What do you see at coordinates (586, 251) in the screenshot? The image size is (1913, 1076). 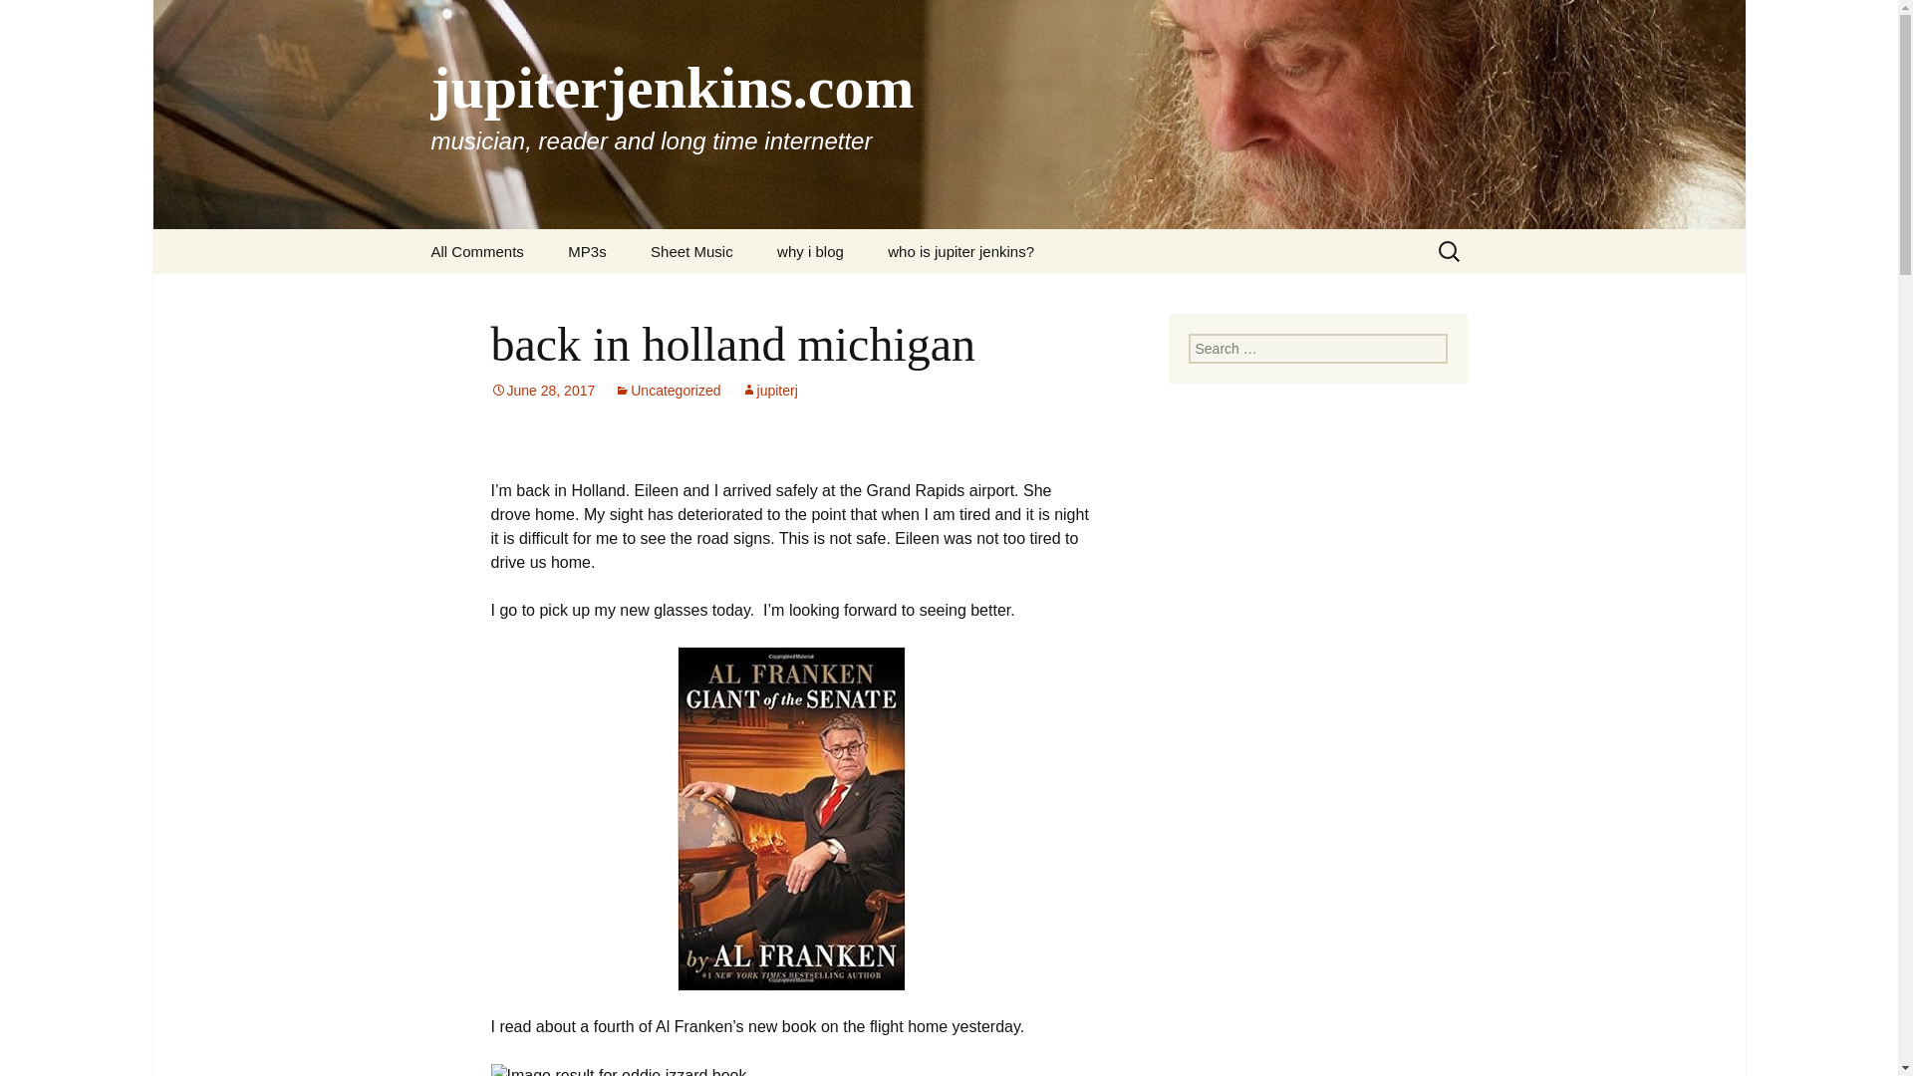 I see `MP3s` at bounding box center [586, 251].